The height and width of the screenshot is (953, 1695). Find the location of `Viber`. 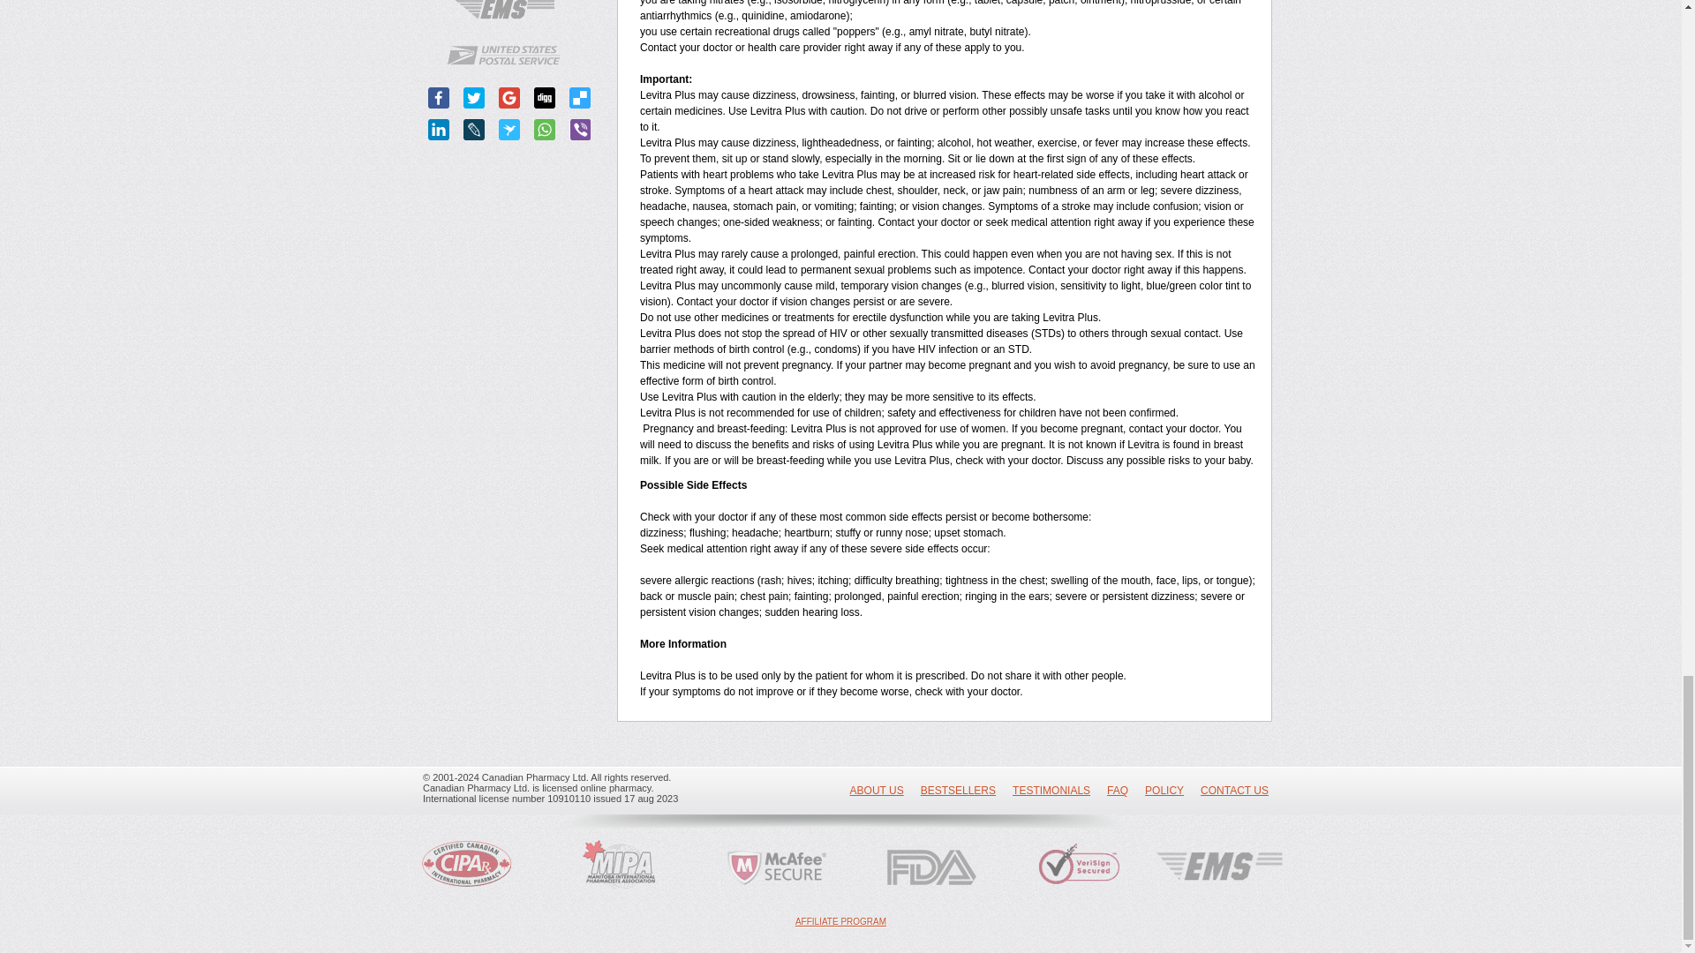

Viber is located at coordinates (579, 129).